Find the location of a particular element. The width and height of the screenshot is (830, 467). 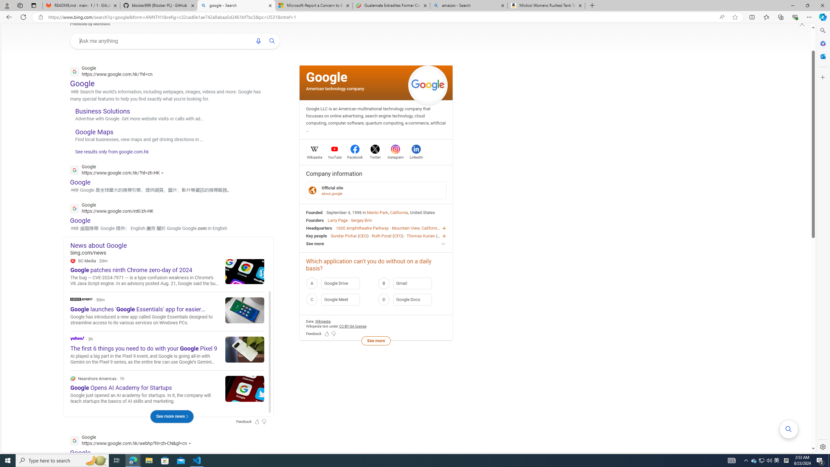

Copilot (Ctrl+Shift+.) is located at coordinates (822, 17).